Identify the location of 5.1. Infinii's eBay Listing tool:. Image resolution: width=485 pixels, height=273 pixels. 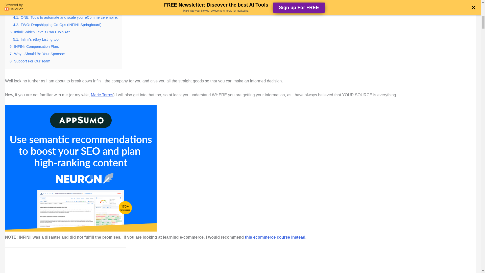
(36, 39).